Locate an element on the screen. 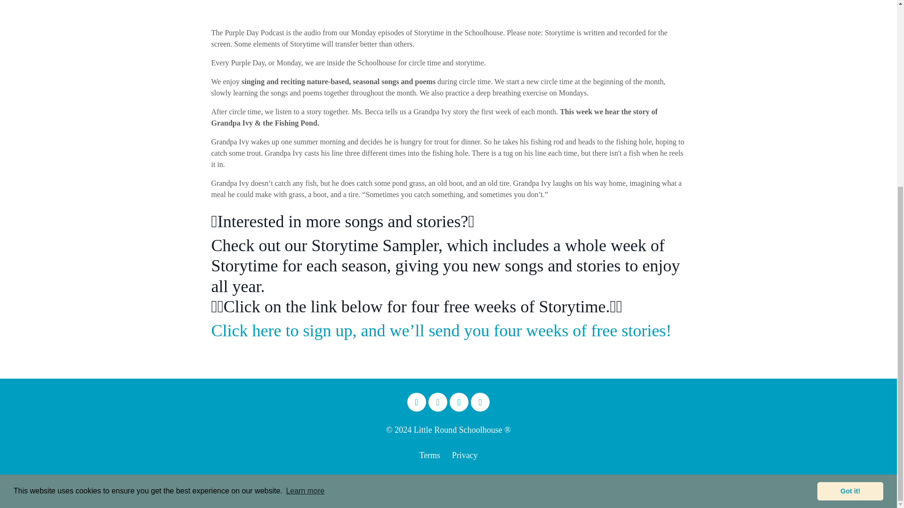 This screenshot has width=904, height=508. Terms is located at coordinates (429, 455).